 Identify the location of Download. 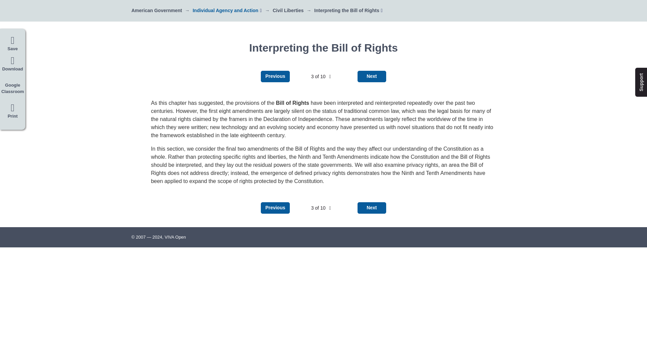
(12, 64).